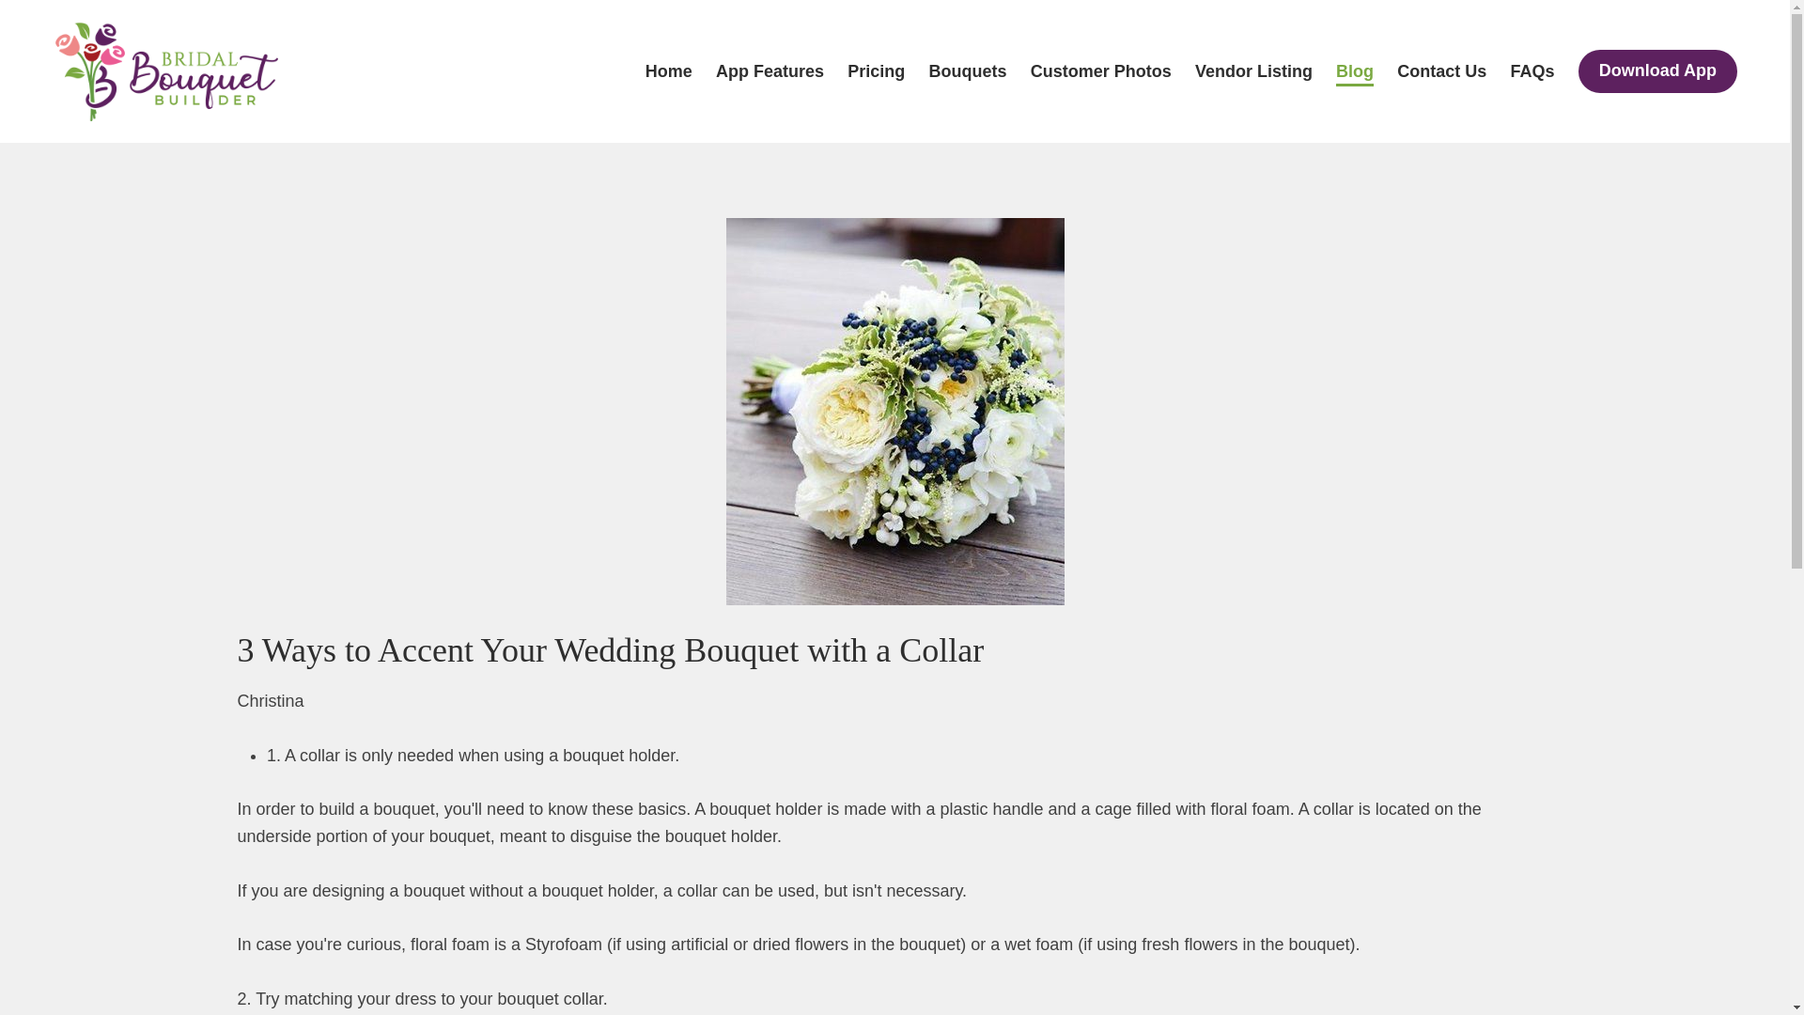 Image resolution: width=1804 pixels, height=1015 pixels. Describe the element at coordinates (669, 70) in the screenshot. I see `Home` at that location.